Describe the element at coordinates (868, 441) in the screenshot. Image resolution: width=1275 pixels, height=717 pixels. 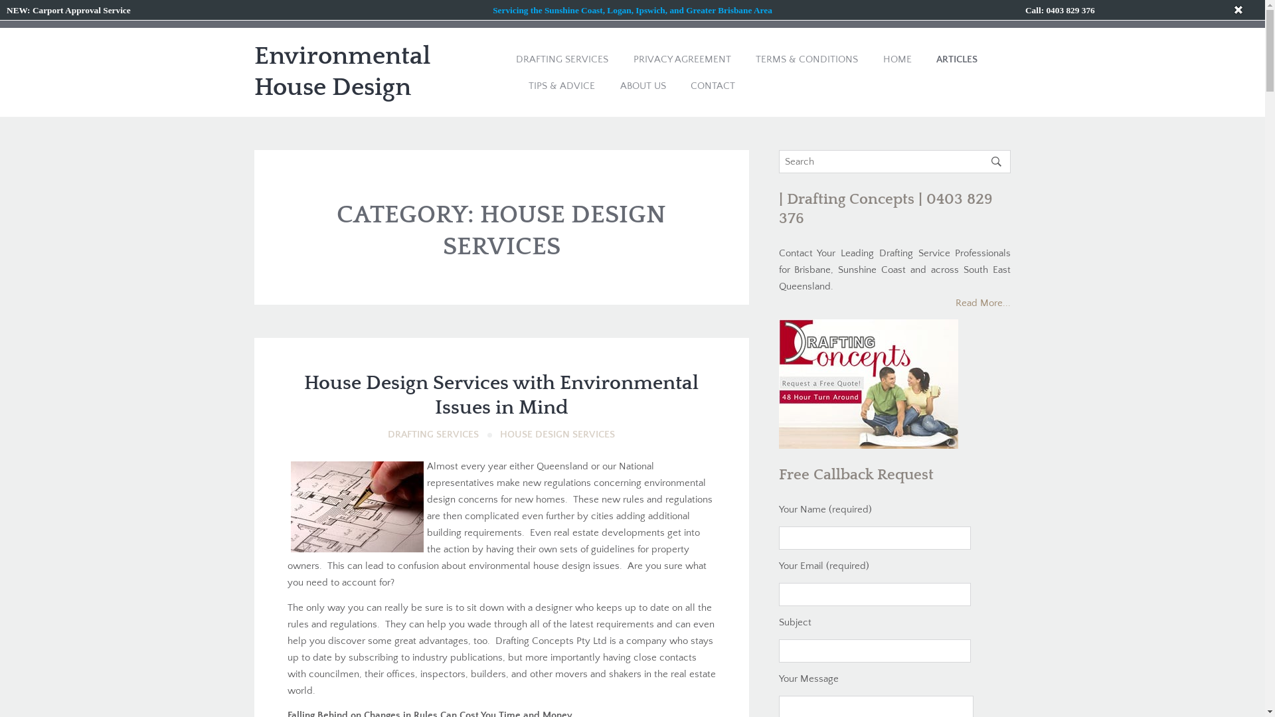
I see `drafting services free quote` at that location.